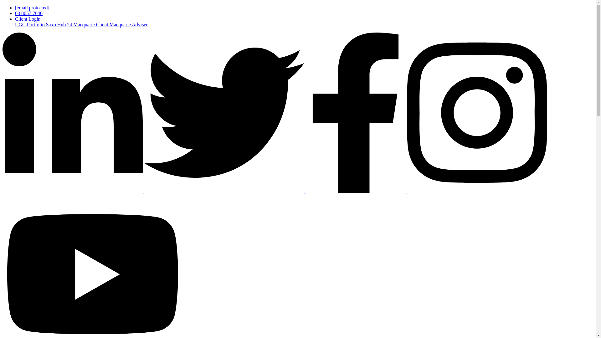 The height and width of the screenshot is (338, 601). I want to click on 03 8657 7640, so click(29, 13).